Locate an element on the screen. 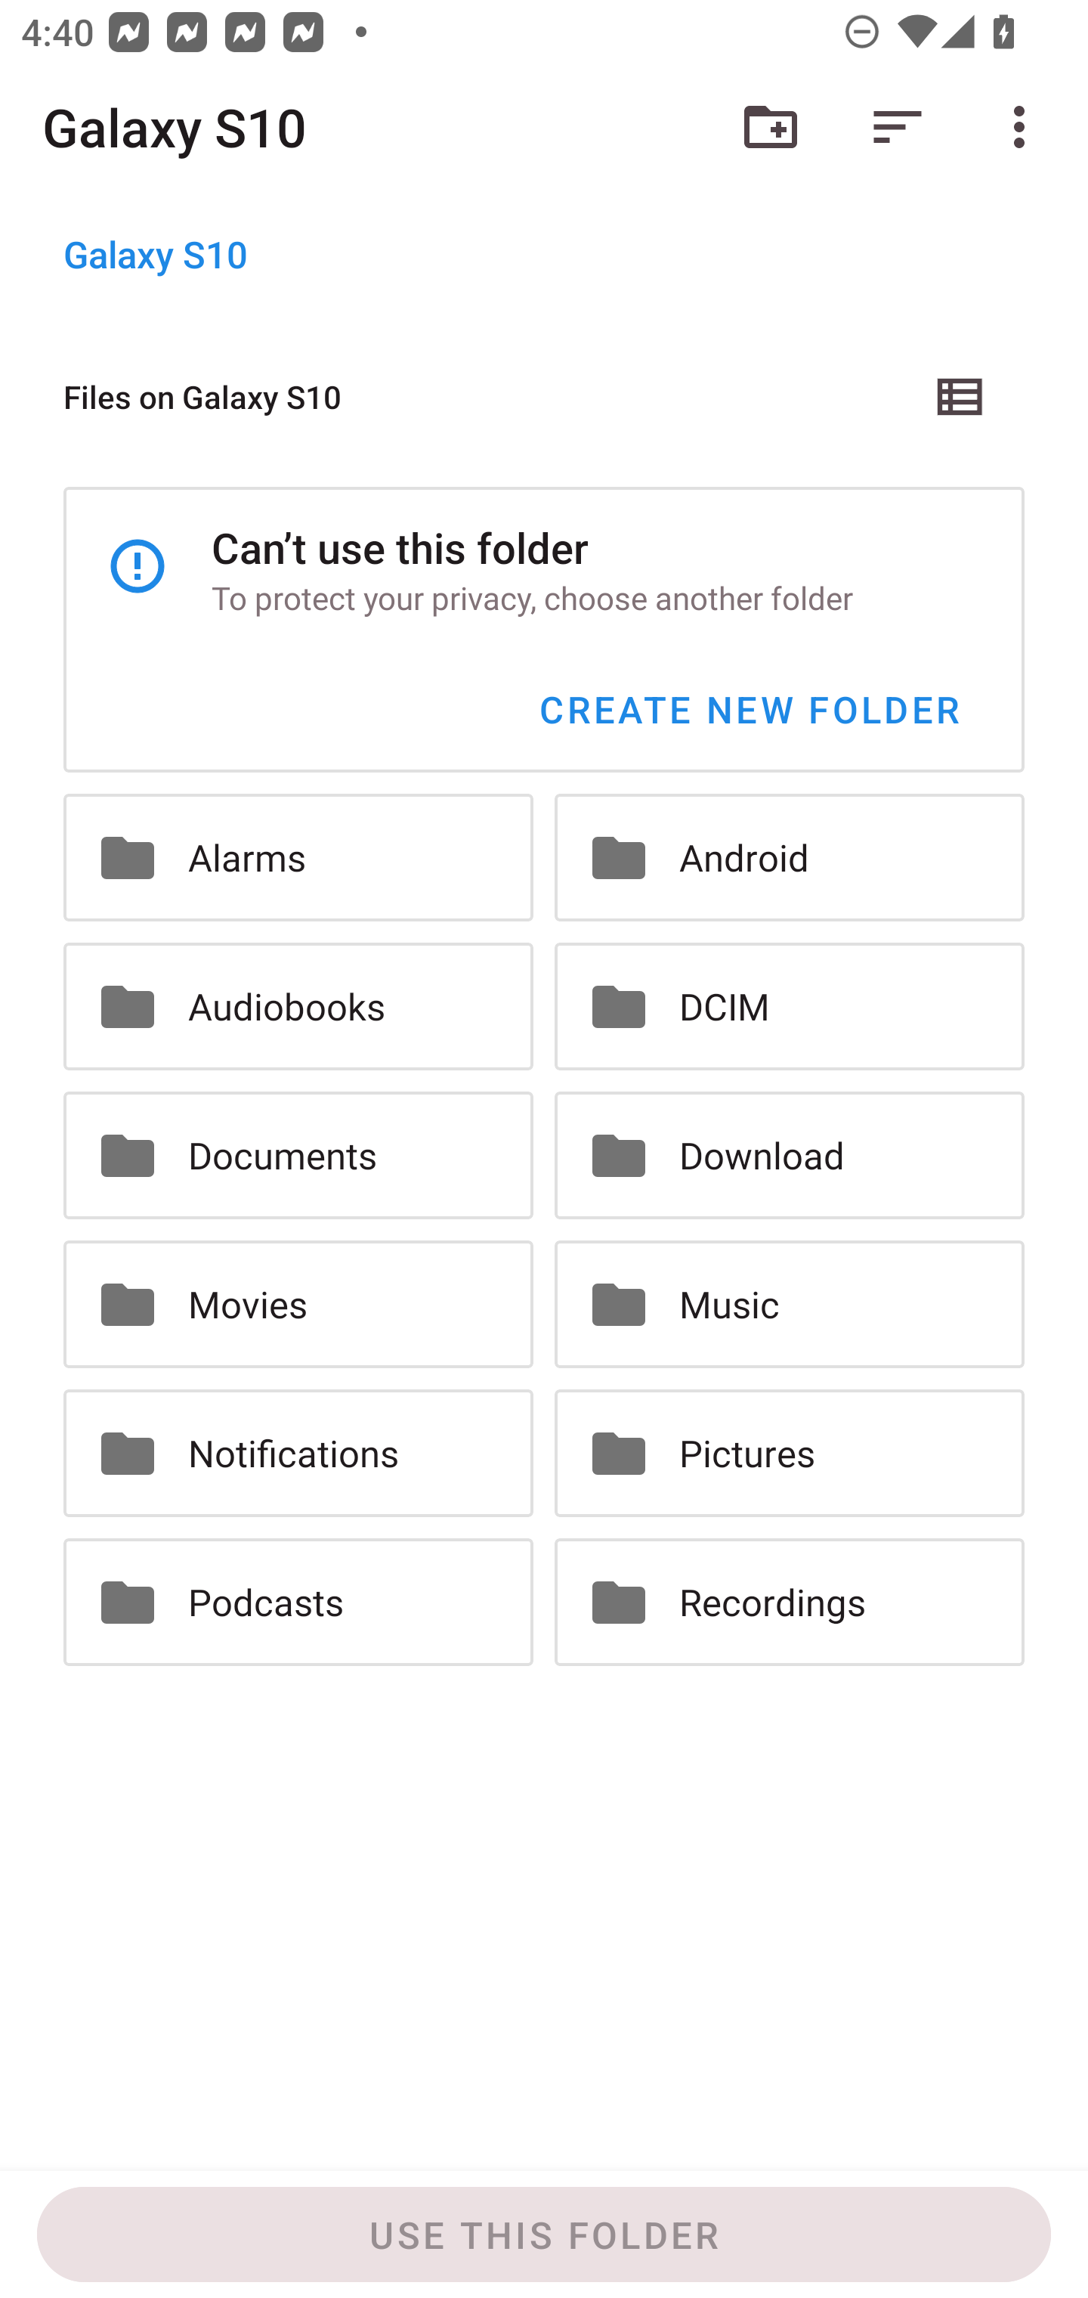 The height and width of the screenshot is (2298, 1088). New folder is located at coordinates (771, 127).